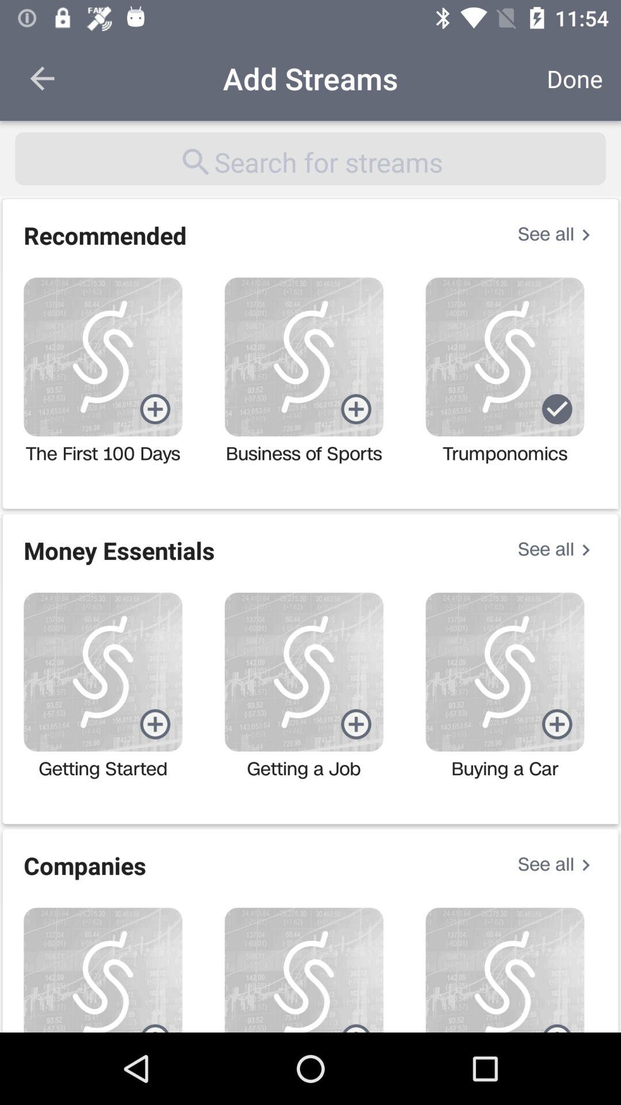  Describe the element at coordinates (575, 78) in the screenshot. I see `select the icon next to the add streams icon` at that location.